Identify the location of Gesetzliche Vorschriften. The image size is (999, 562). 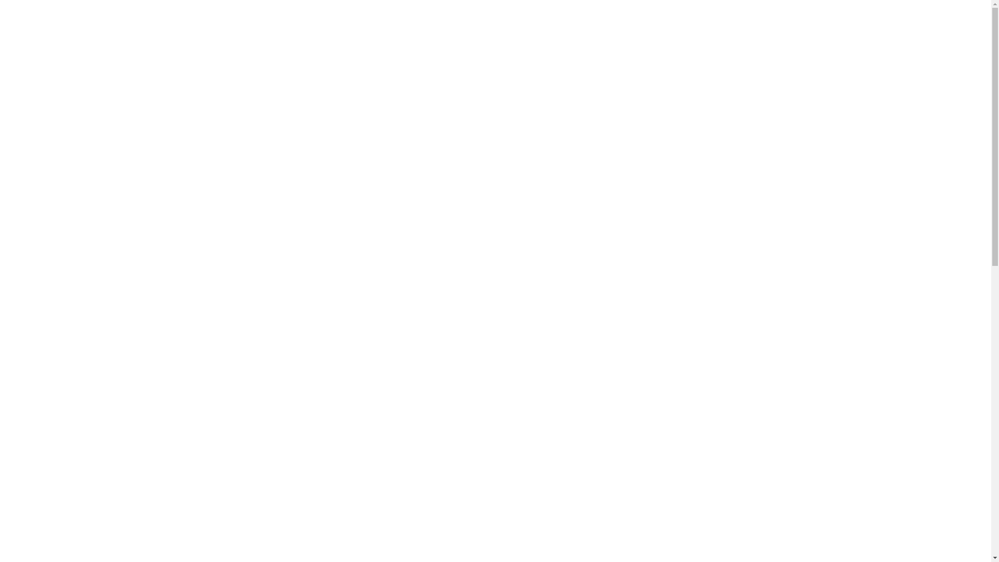
(82, 80).